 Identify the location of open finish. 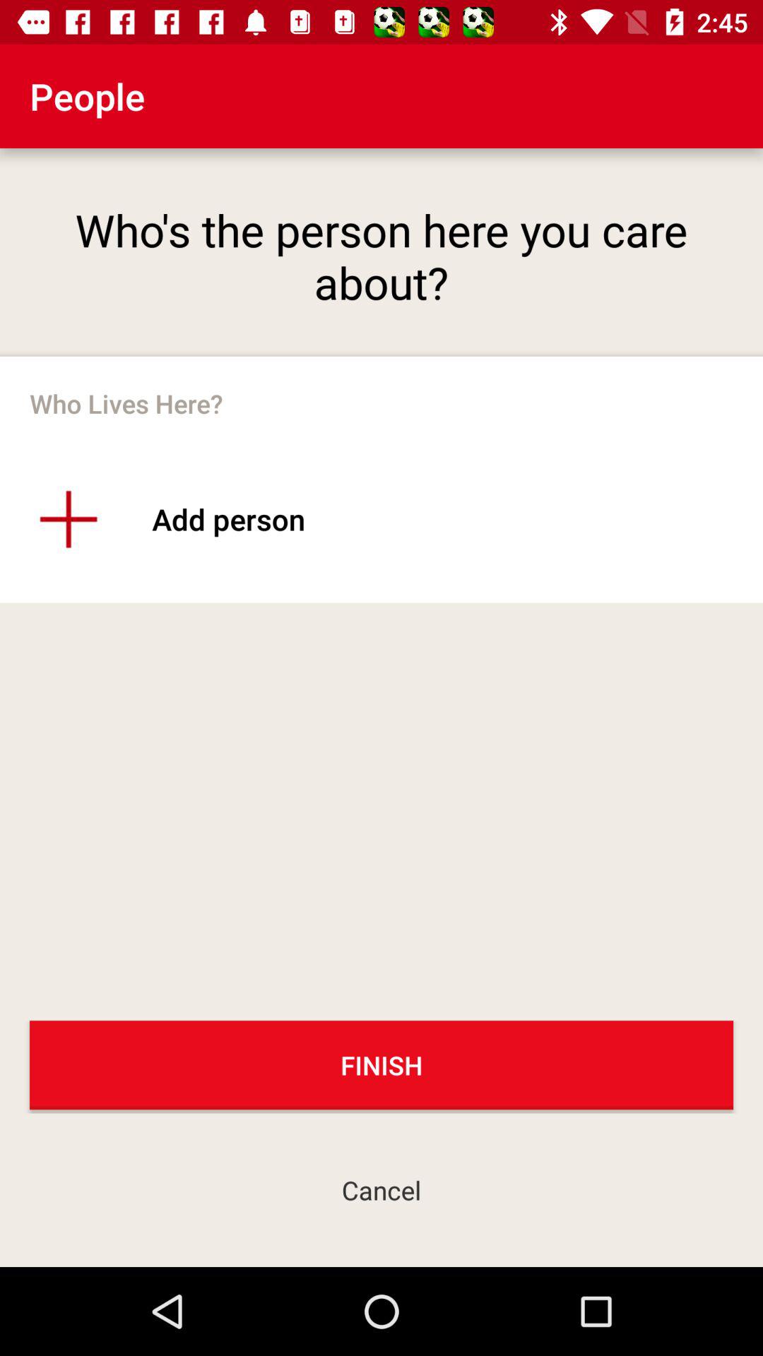
(381, 1065).